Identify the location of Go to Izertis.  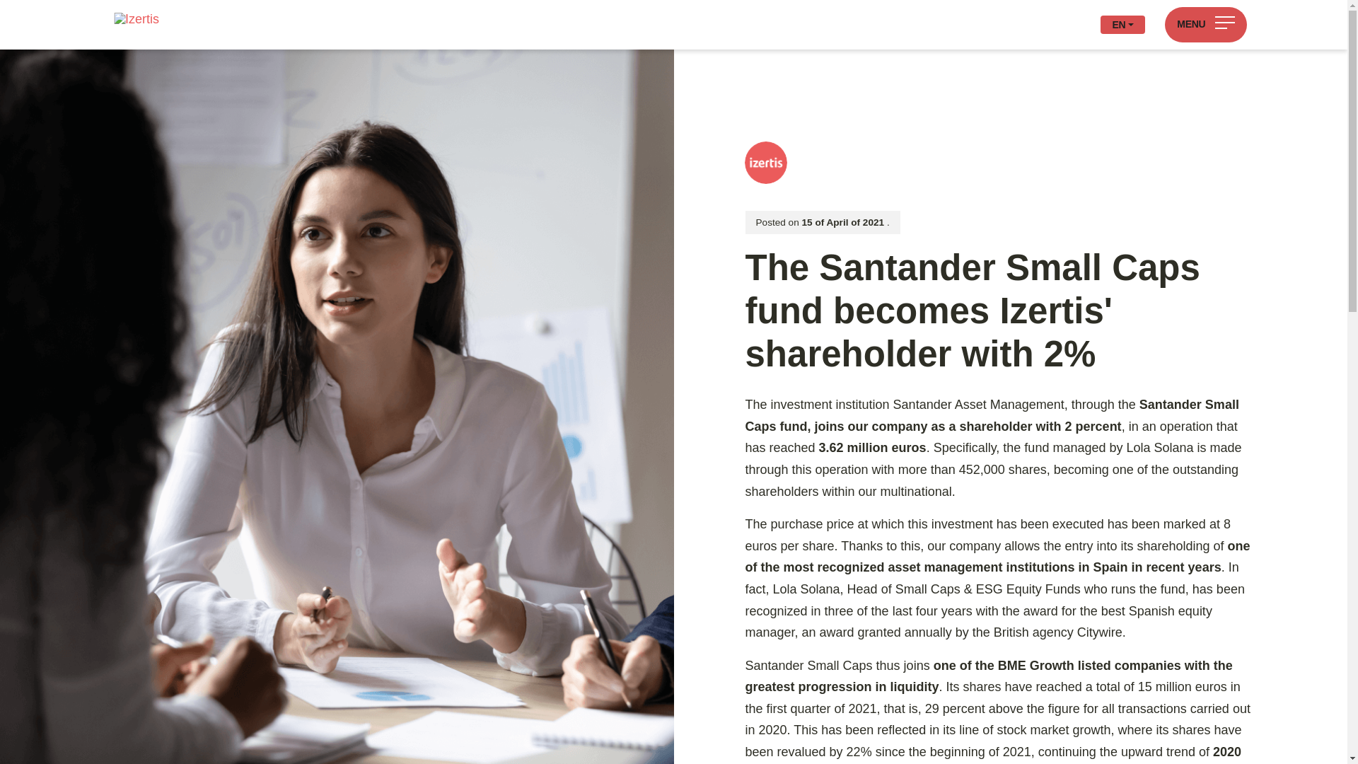
(131, 18).